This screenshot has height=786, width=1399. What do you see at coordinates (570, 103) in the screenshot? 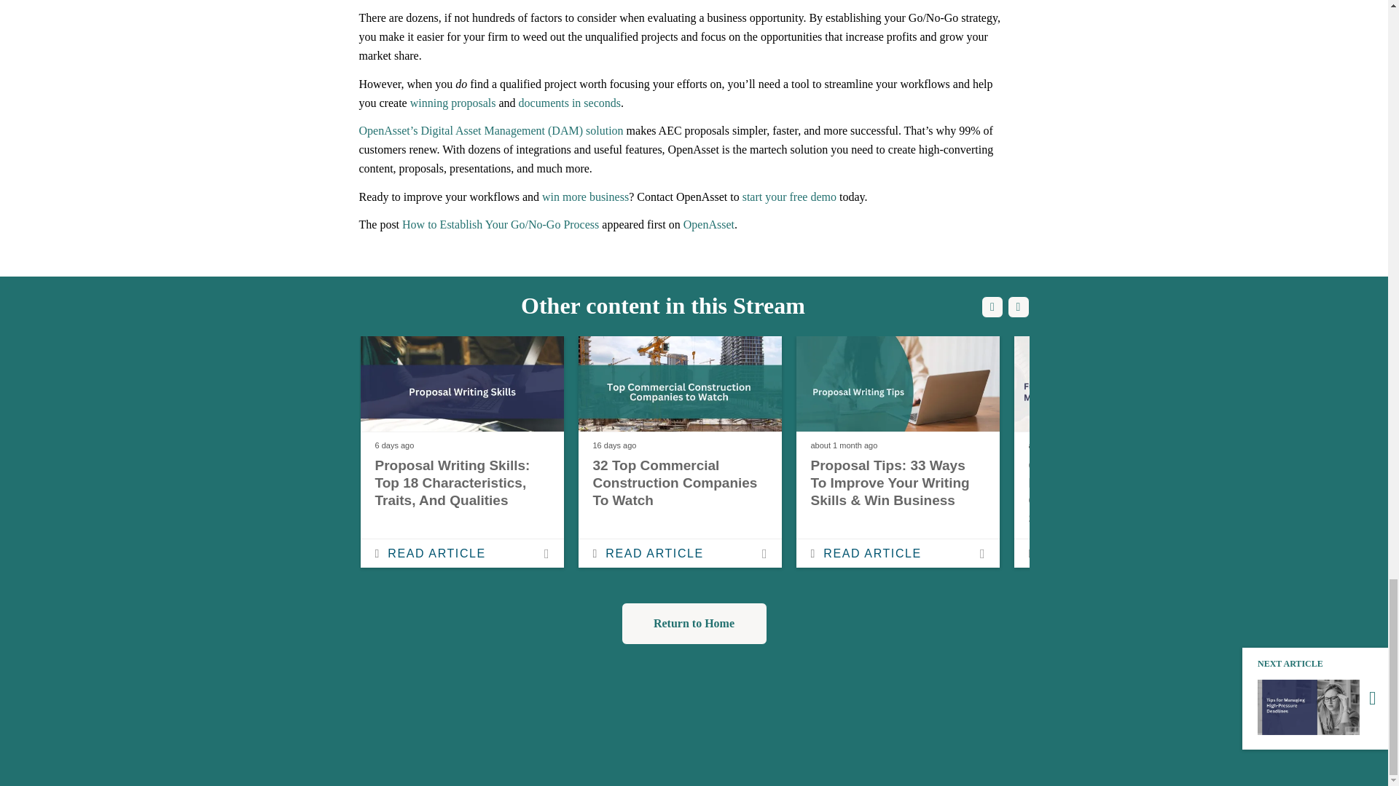
I see `documents in seconds` at bounding box center [570, 103].